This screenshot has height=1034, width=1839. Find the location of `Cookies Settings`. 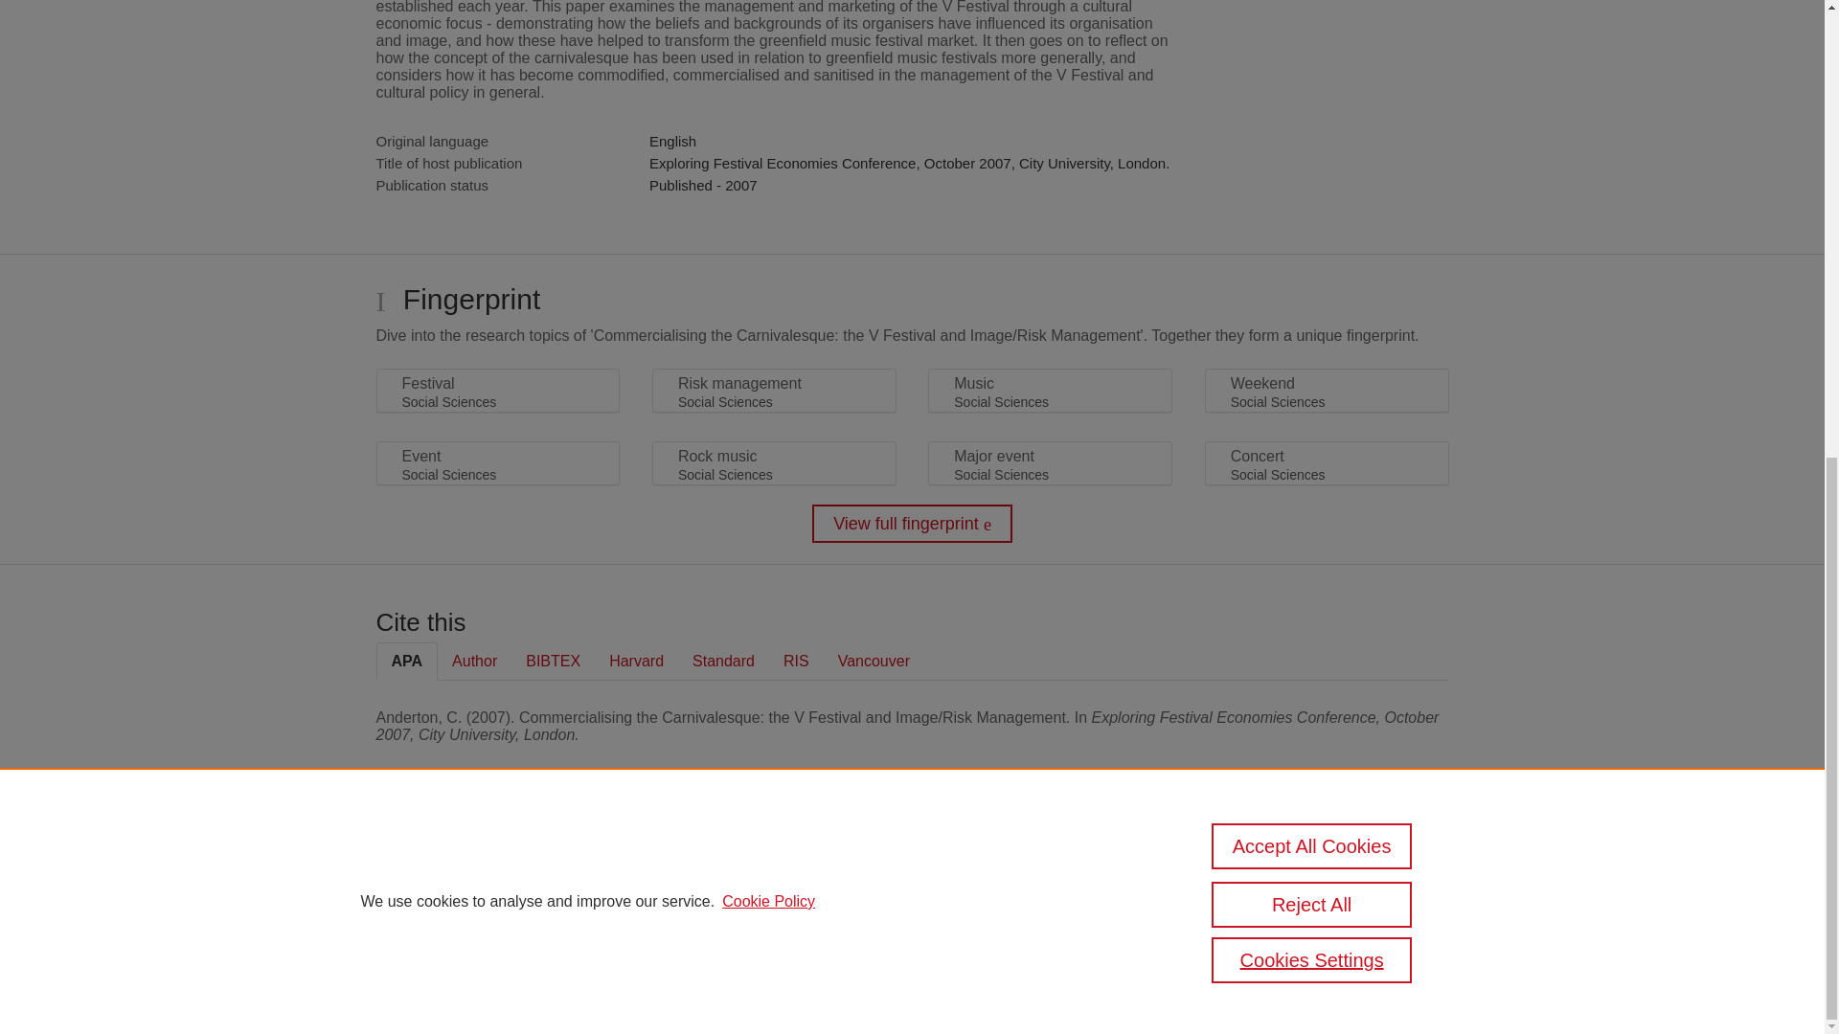

Cookies Settings is located at coordinates (1312, 144).